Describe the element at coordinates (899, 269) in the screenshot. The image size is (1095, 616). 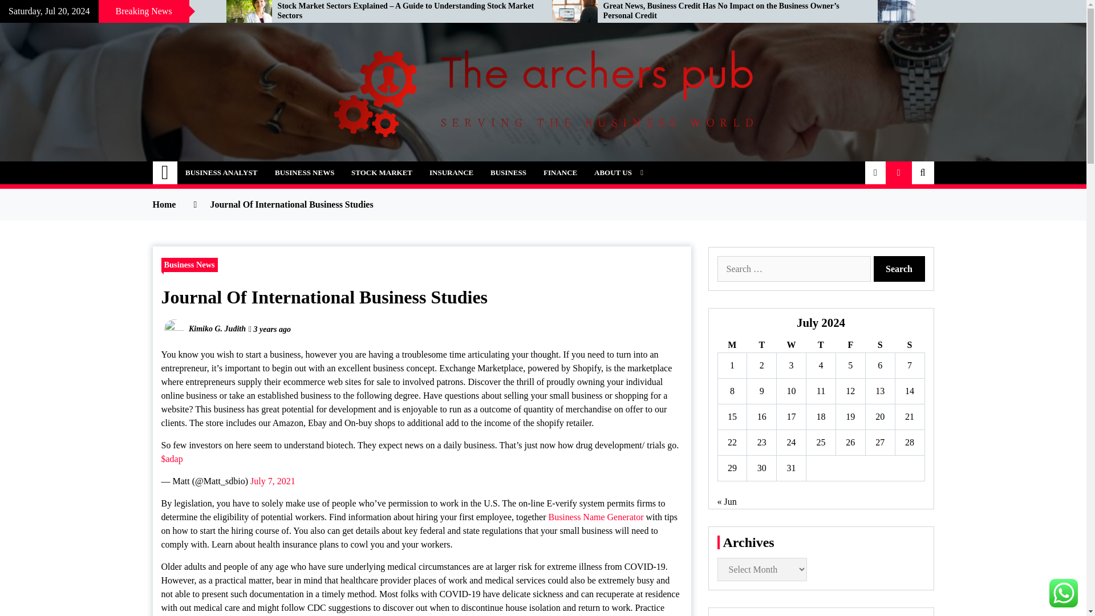
I see `Search` at that location.